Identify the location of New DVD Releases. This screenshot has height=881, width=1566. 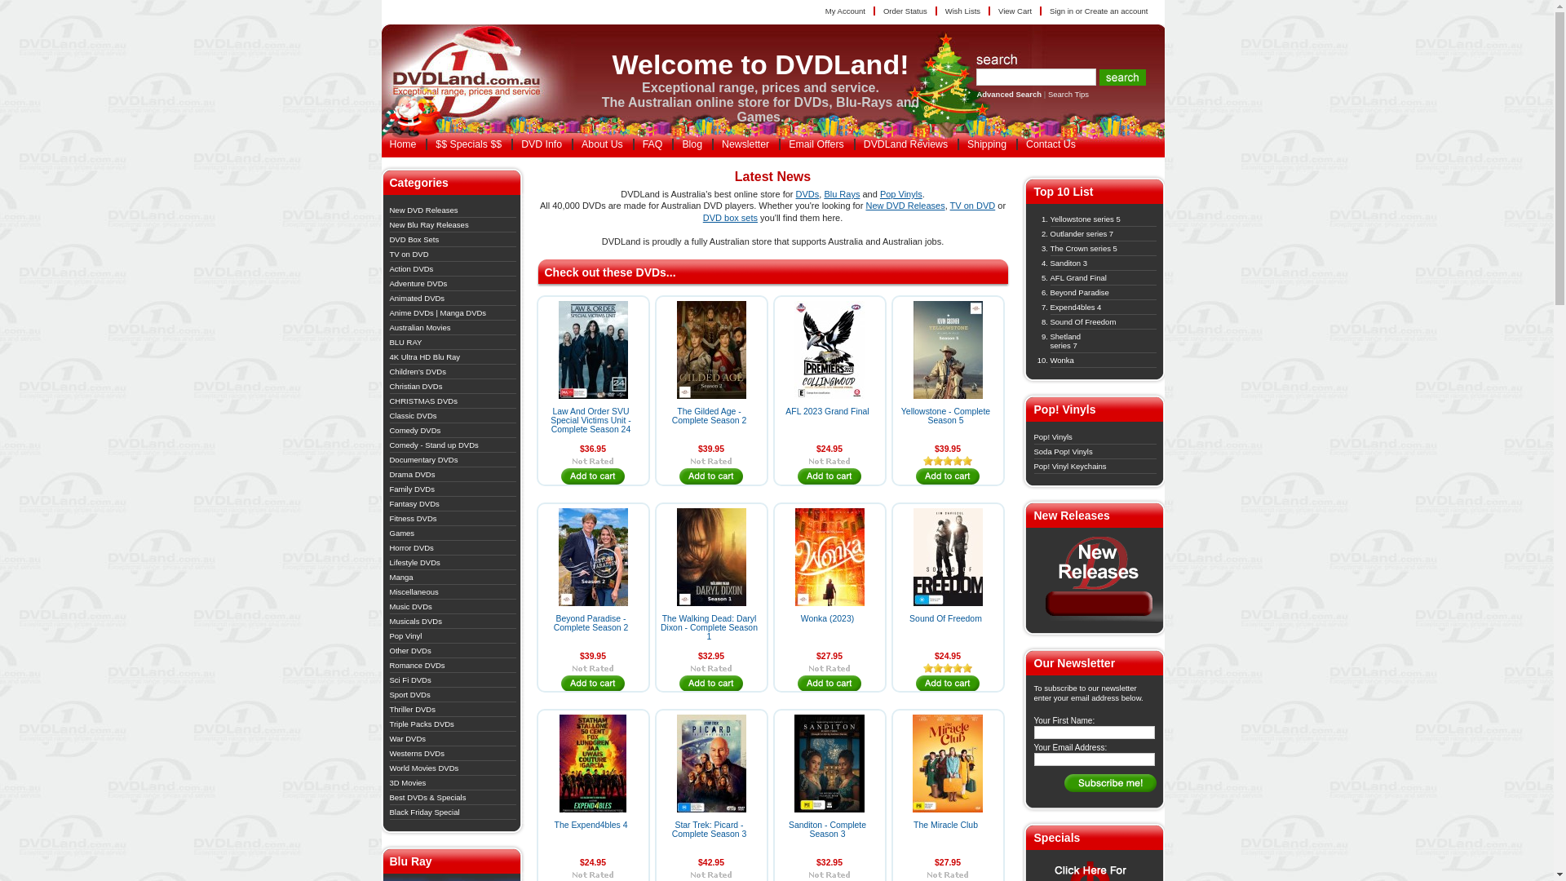
(424, 210).